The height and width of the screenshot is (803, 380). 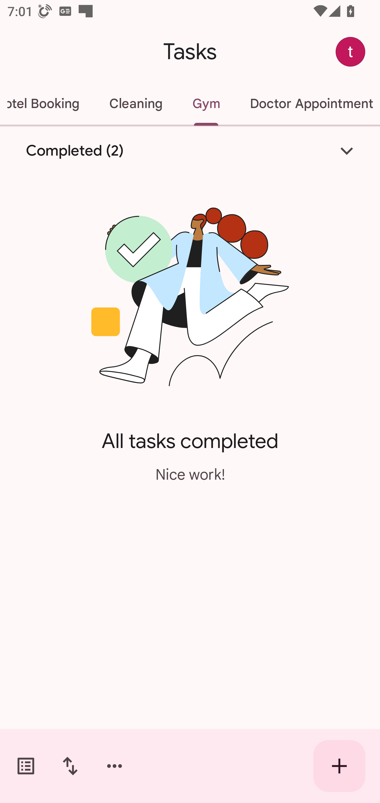 I want to click on Doctor Appointment, so click(x=307, y=104).